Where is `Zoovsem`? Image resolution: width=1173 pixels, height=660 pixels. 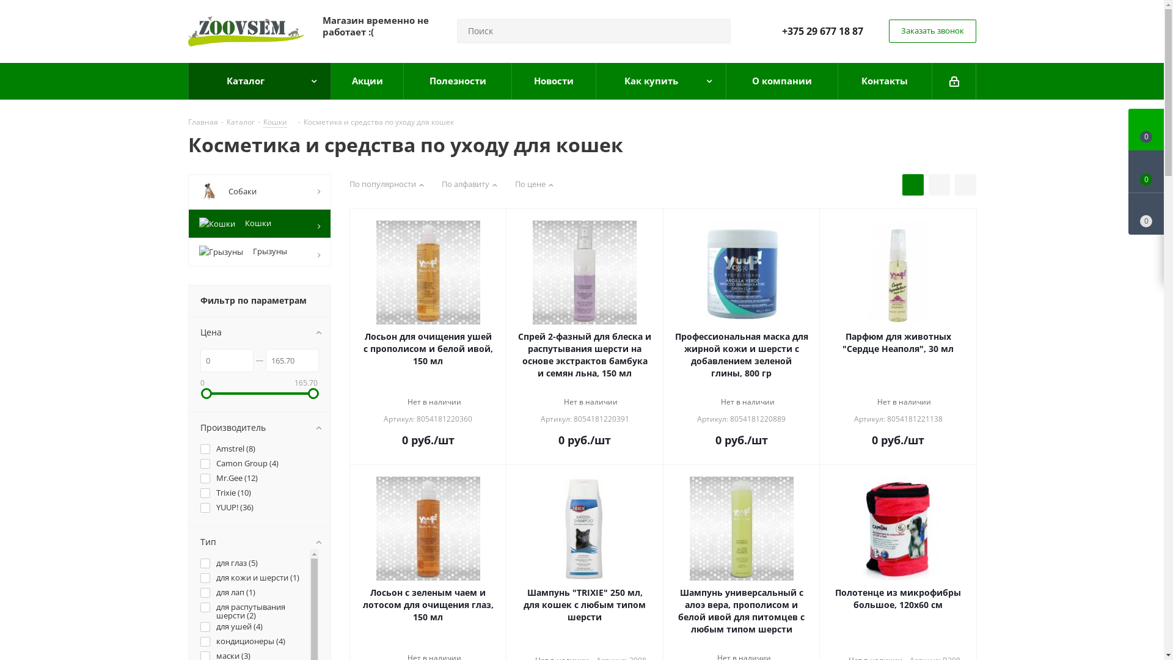
Zoovsem is located at coordinates (246, 31).